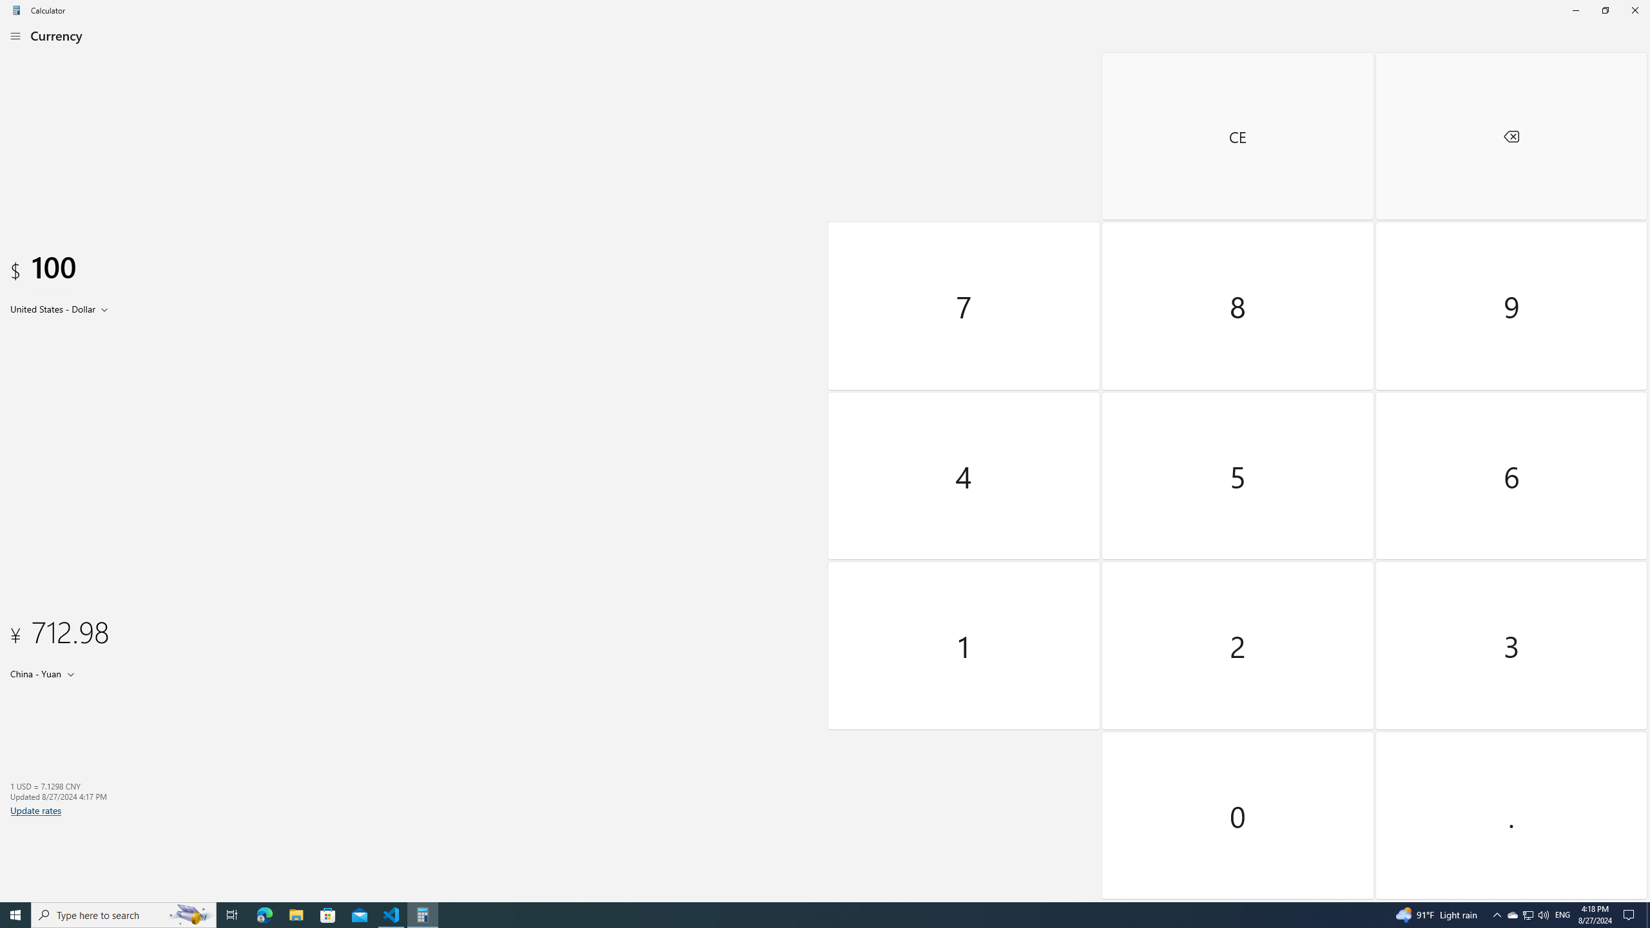 Image resolution: width=1650 pixels, height=928 pixels. Describe the element at coordinates (423, 915) in the screenshot. I see `Calculator - 1 running window` at that location.